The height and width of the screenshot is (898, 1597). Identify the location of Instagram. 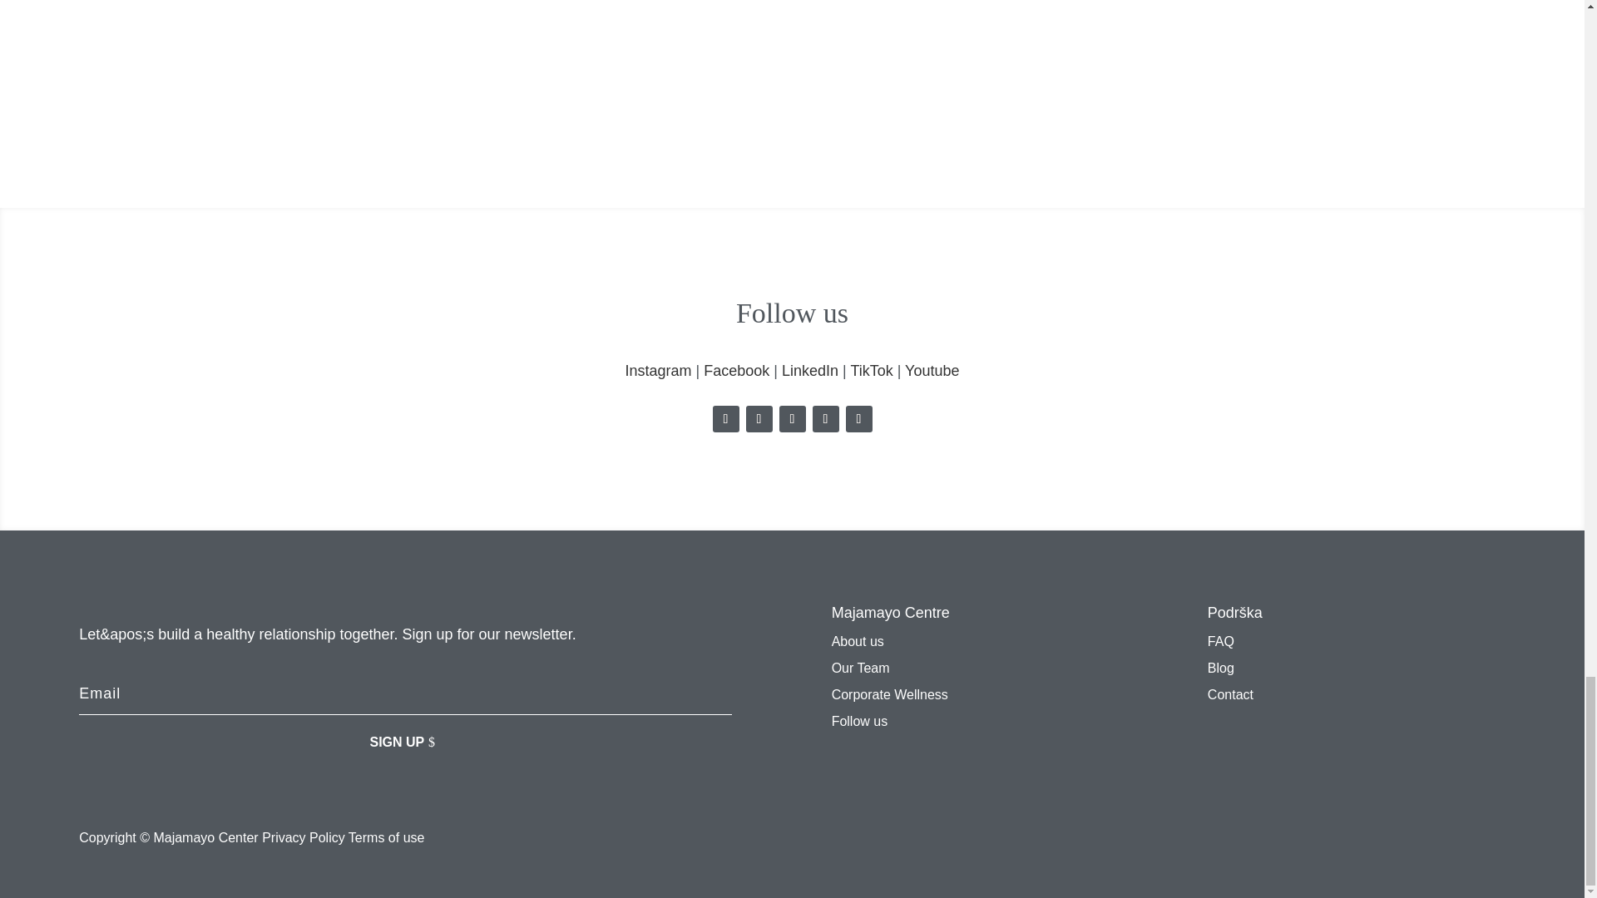
(657, 371).